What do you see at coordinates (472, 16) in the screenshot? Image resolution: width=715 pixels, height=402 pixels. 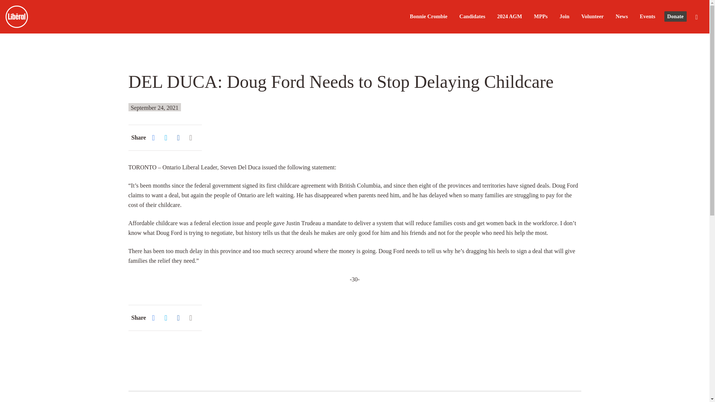 I see `Candidates` at bounding box center [472, 16].